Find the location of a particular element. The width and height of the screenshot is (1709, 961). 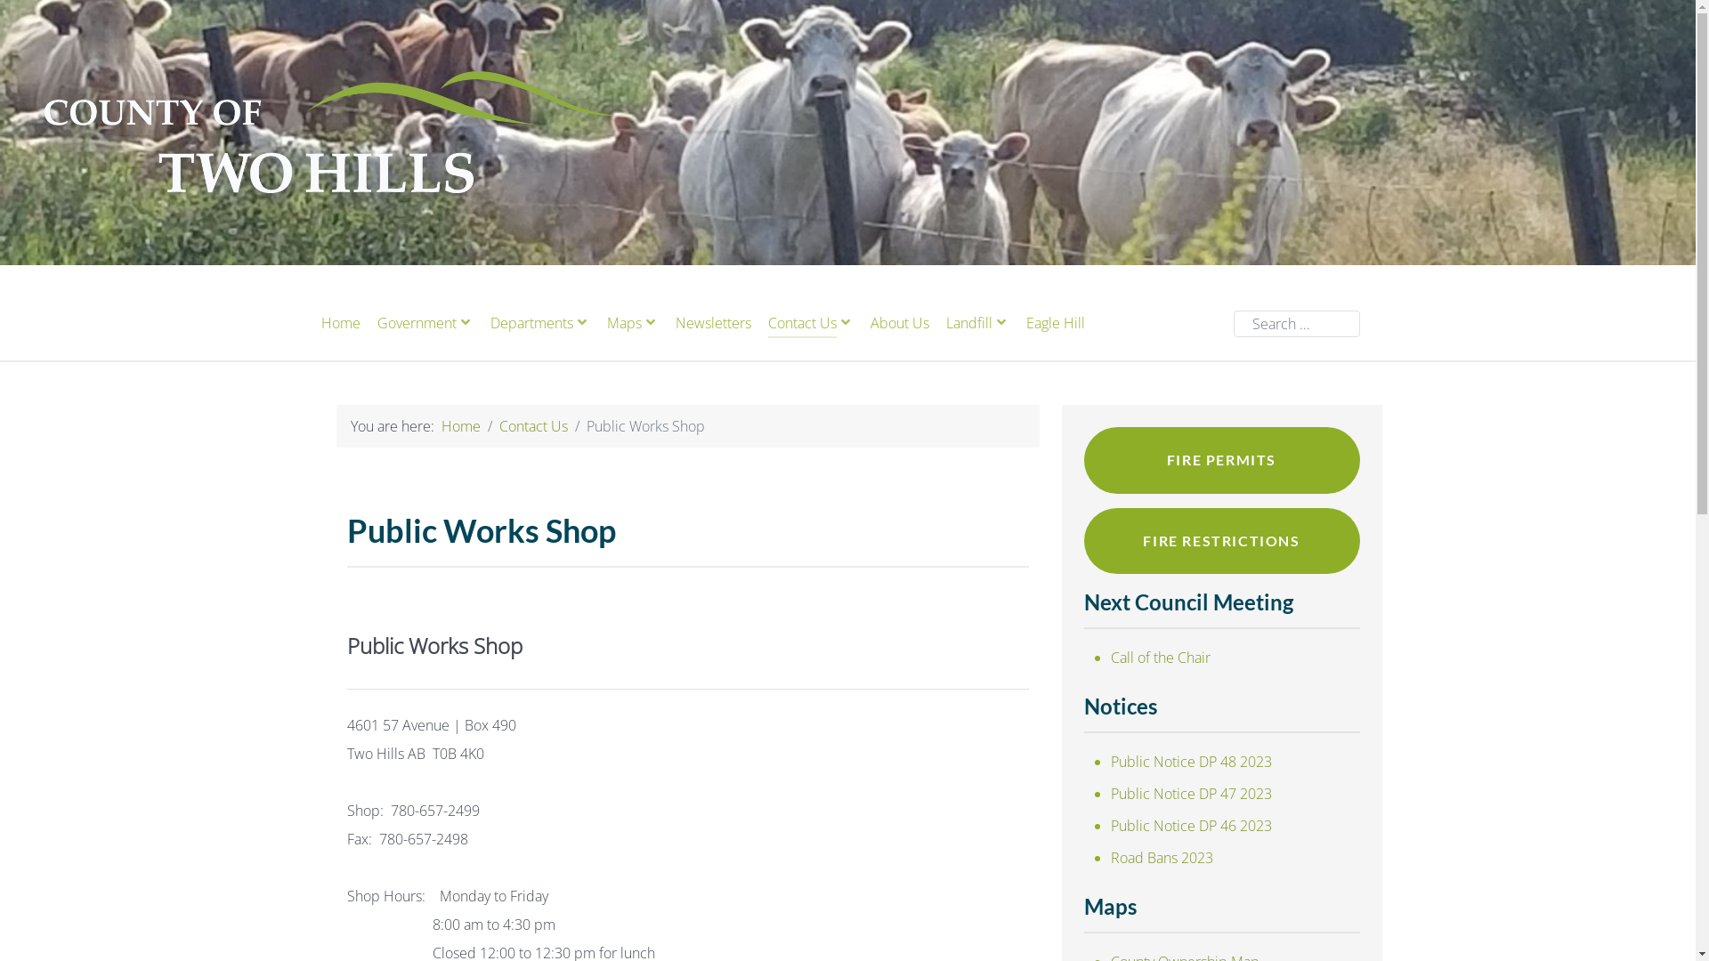

FIRE PERMITS is located at coordinates (1222, 461).